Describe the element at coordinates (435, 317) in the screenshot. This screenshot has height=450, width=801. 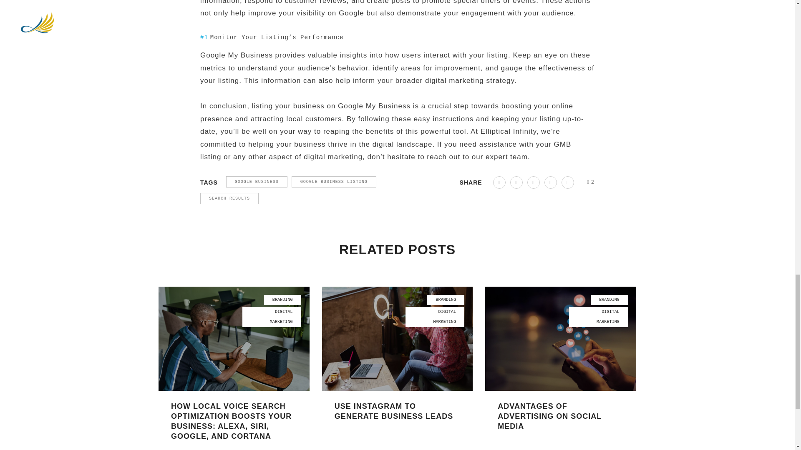
I see `All posts from Digital Marketing` at that location.